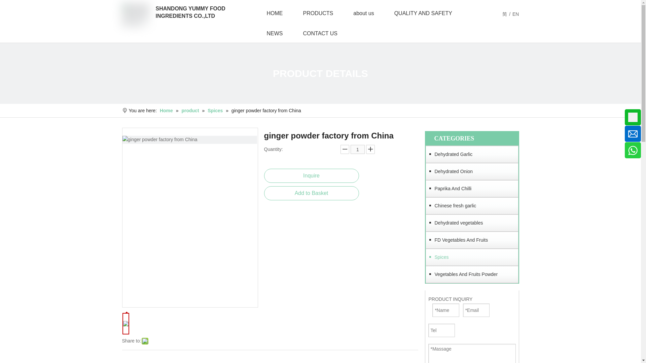  I want to click on CONTACT US, so click(320, 34).